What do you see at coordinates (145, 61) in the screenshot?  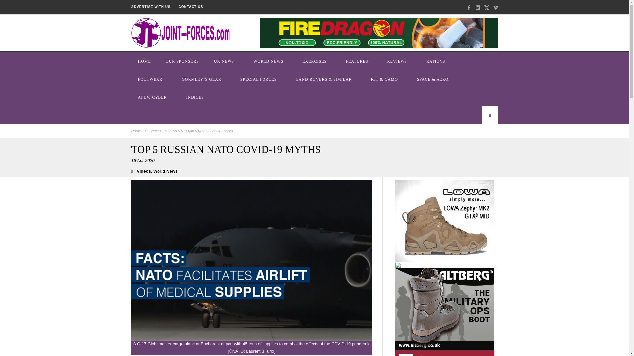 I see `HOME` at bounding box center [145, 61].